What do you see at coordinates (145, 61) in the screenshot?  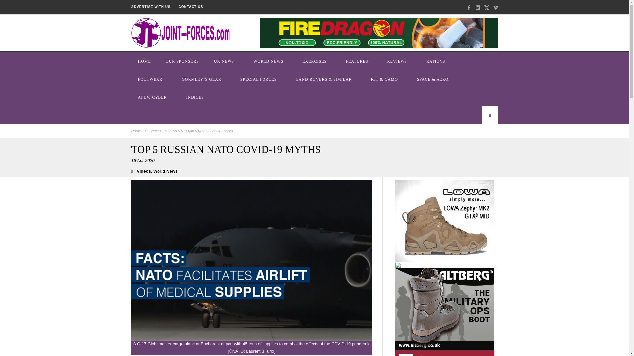 I see `HOME` at bounding box center [145, 61].